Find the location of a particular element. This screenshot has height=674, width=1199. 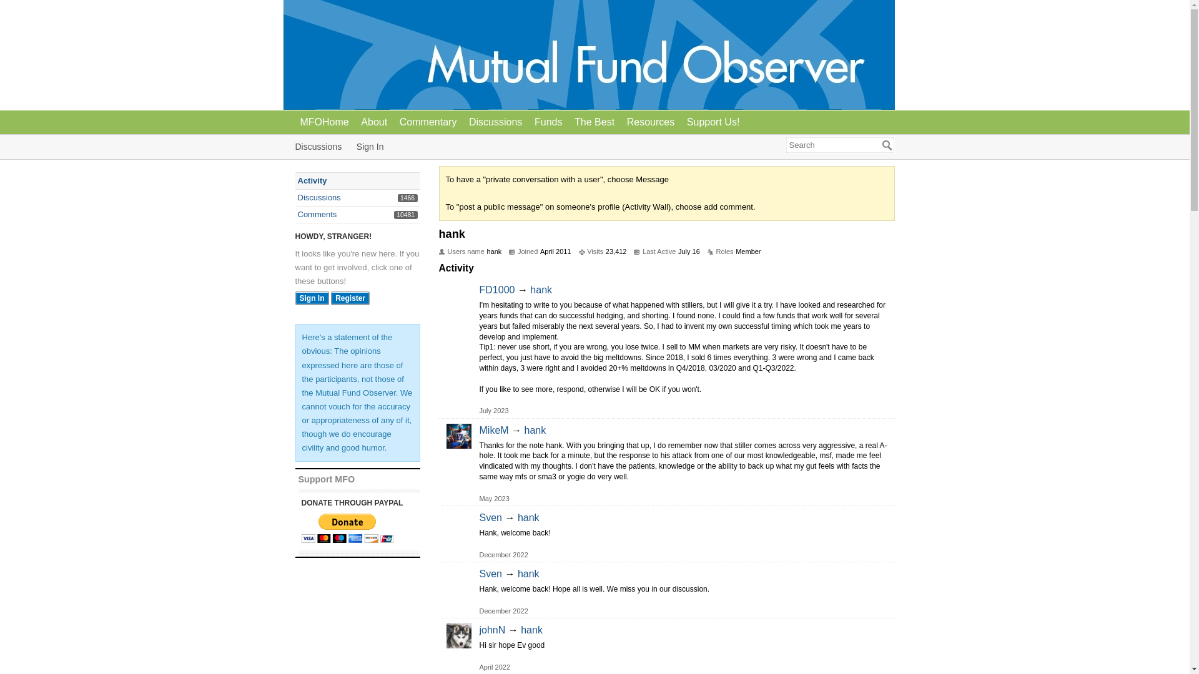

hank is located at coordinates (491, 517).